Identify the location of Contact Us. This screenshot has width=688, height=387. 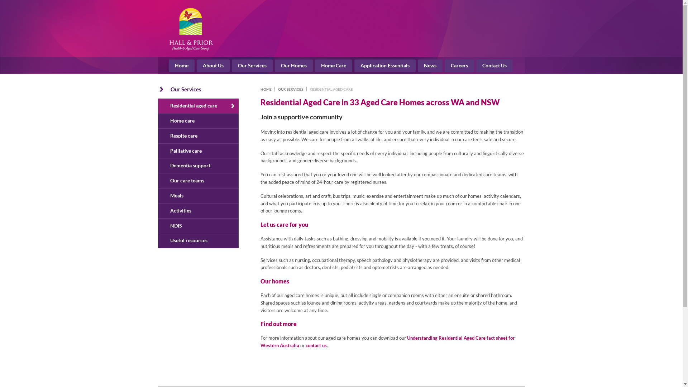
(494, 66).